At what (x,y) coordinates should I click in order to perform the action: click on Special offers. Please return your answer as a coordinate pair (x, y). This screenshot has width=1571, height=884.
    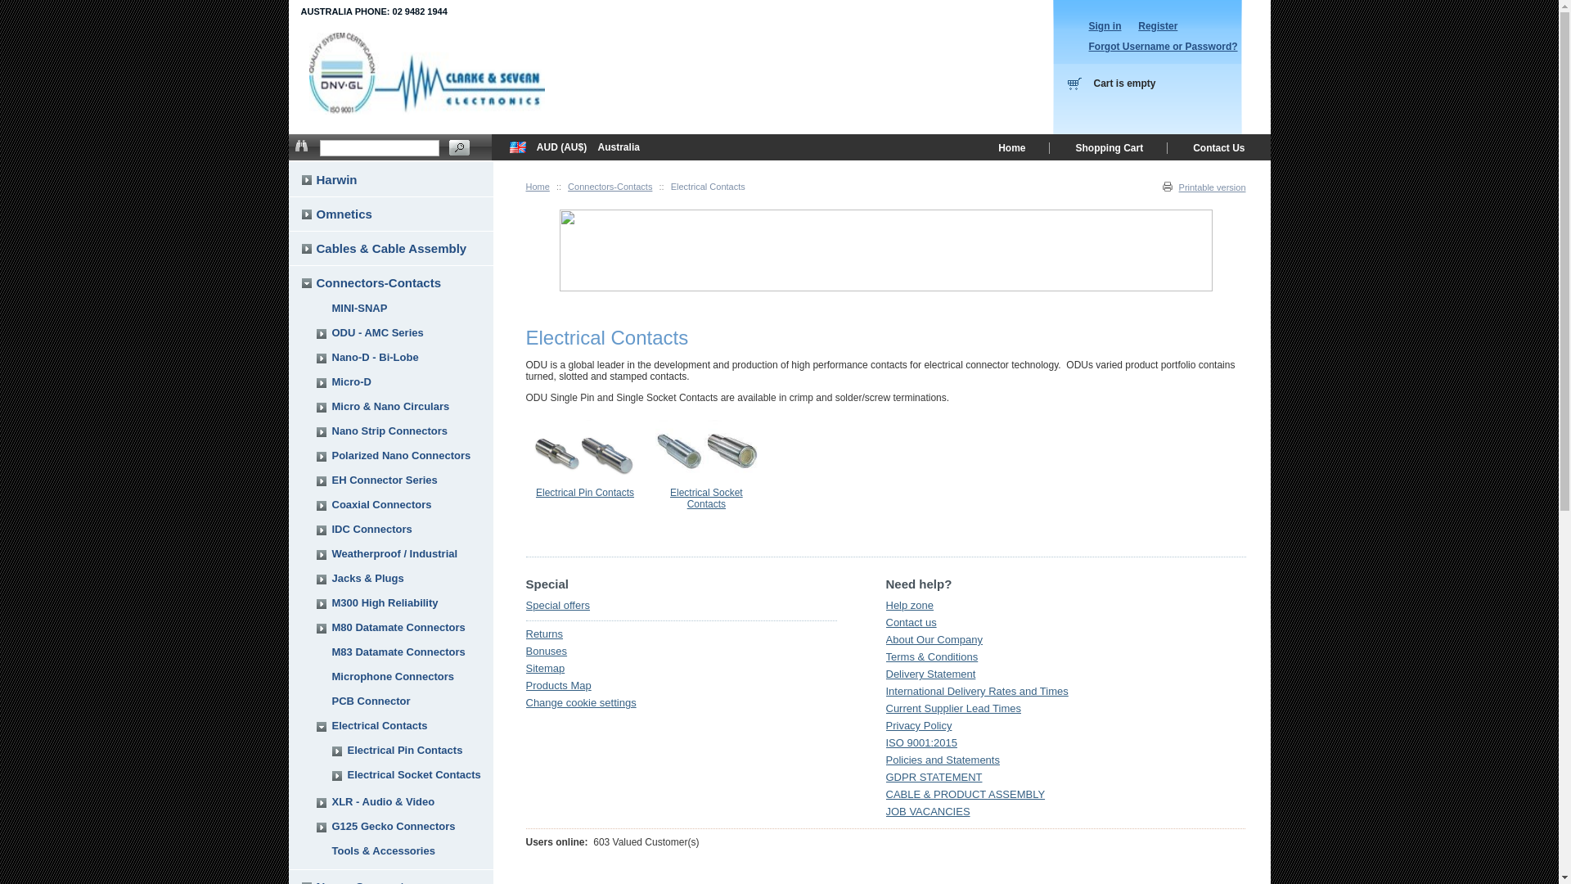
    Looking at the image, I should click on (558, 606).